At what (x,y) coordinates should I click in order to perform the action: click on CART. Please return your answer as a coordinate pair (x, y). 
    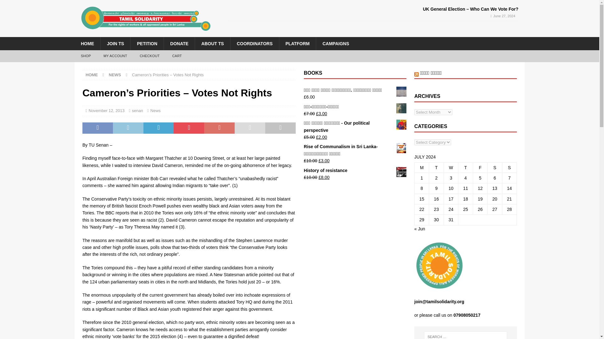
    Looking at the image, I should click on (177, 56).